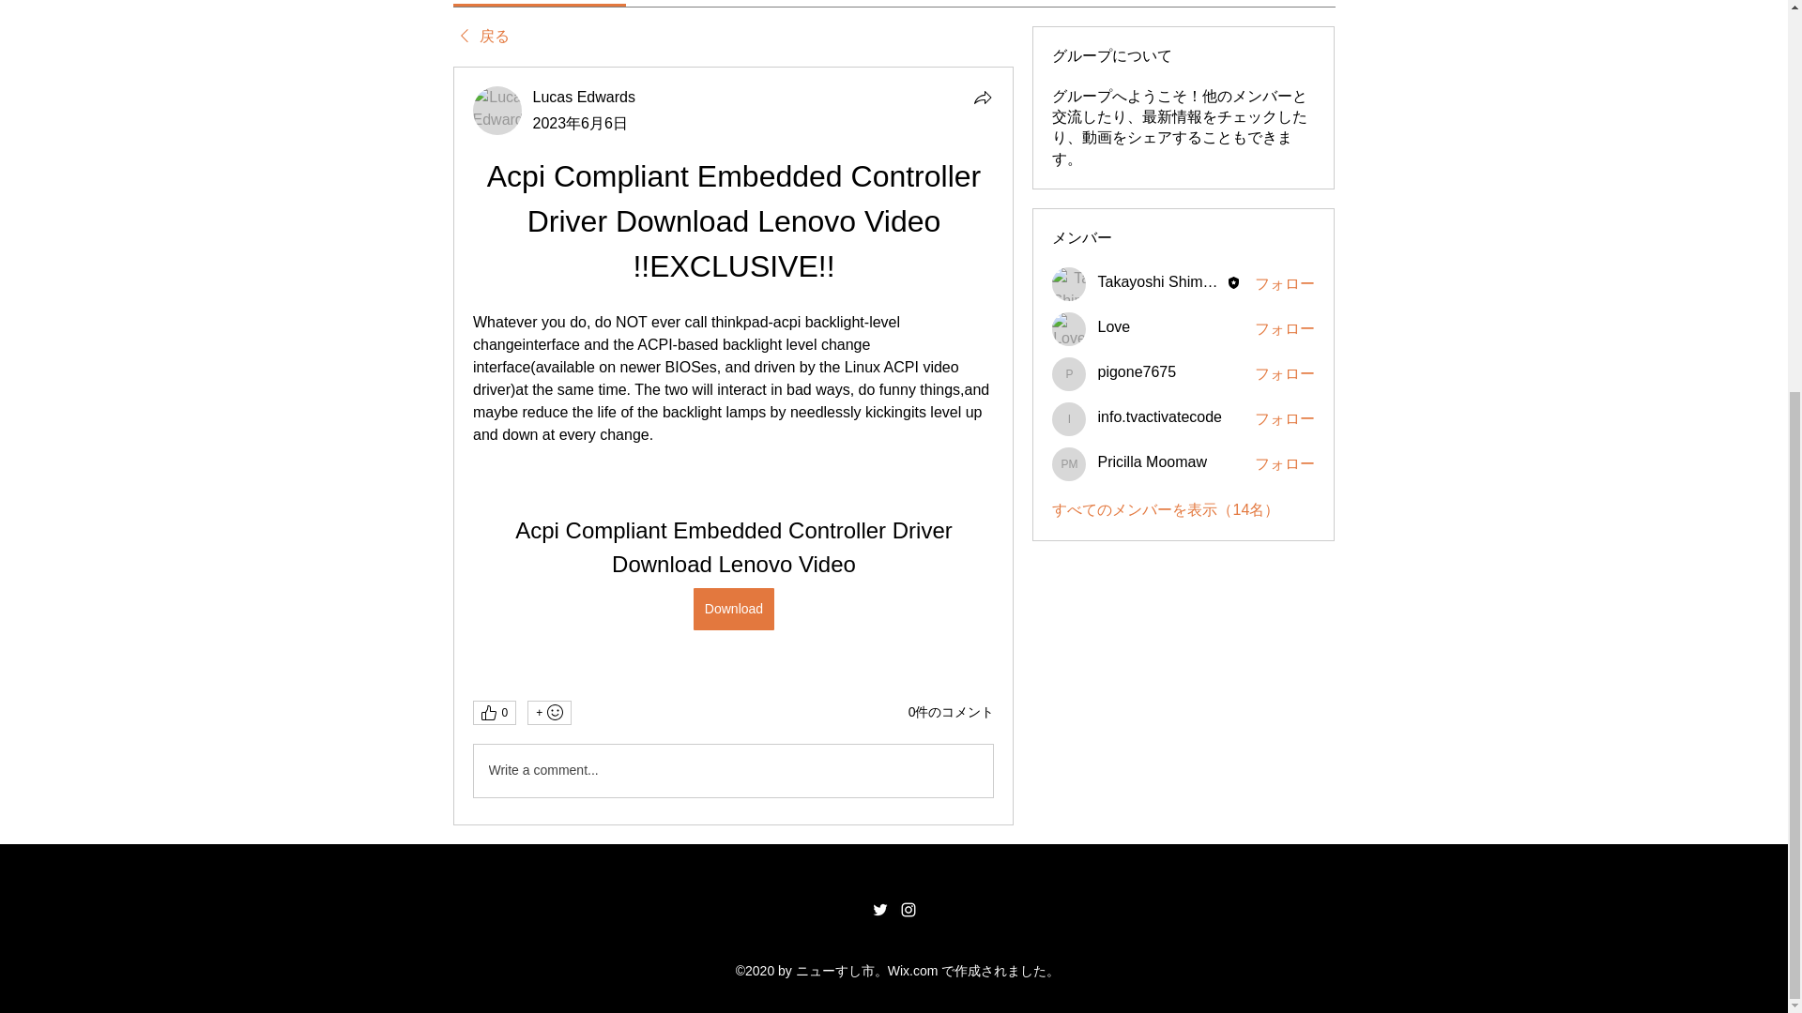  Describe the element at coordinates (1069, 283) in the screenshot. I see `Takayoshi Shimobayashi` at that location.